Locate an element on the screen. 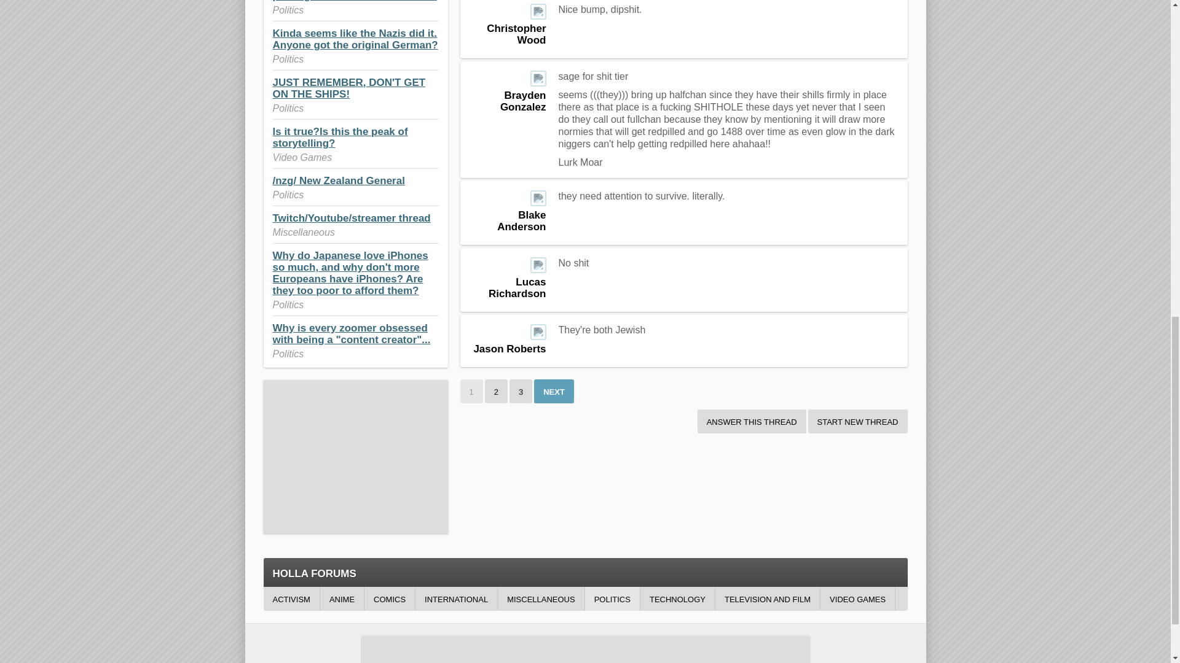 This screenshot has height=663, width=1180. ANSWER THIS THREAD is located at coordinates (751, 421).